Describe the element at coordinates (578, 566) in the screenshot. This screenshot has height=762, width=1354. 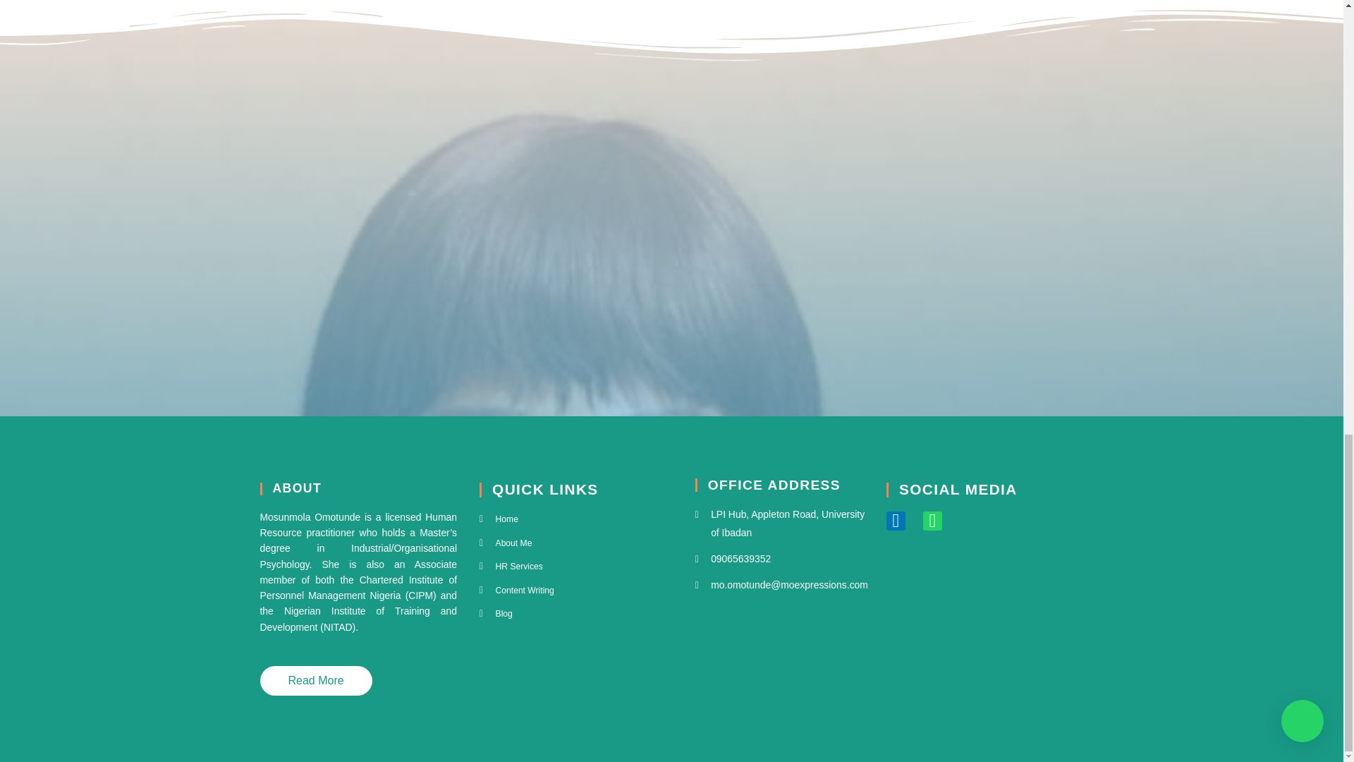
I see `HR Services` at that location.